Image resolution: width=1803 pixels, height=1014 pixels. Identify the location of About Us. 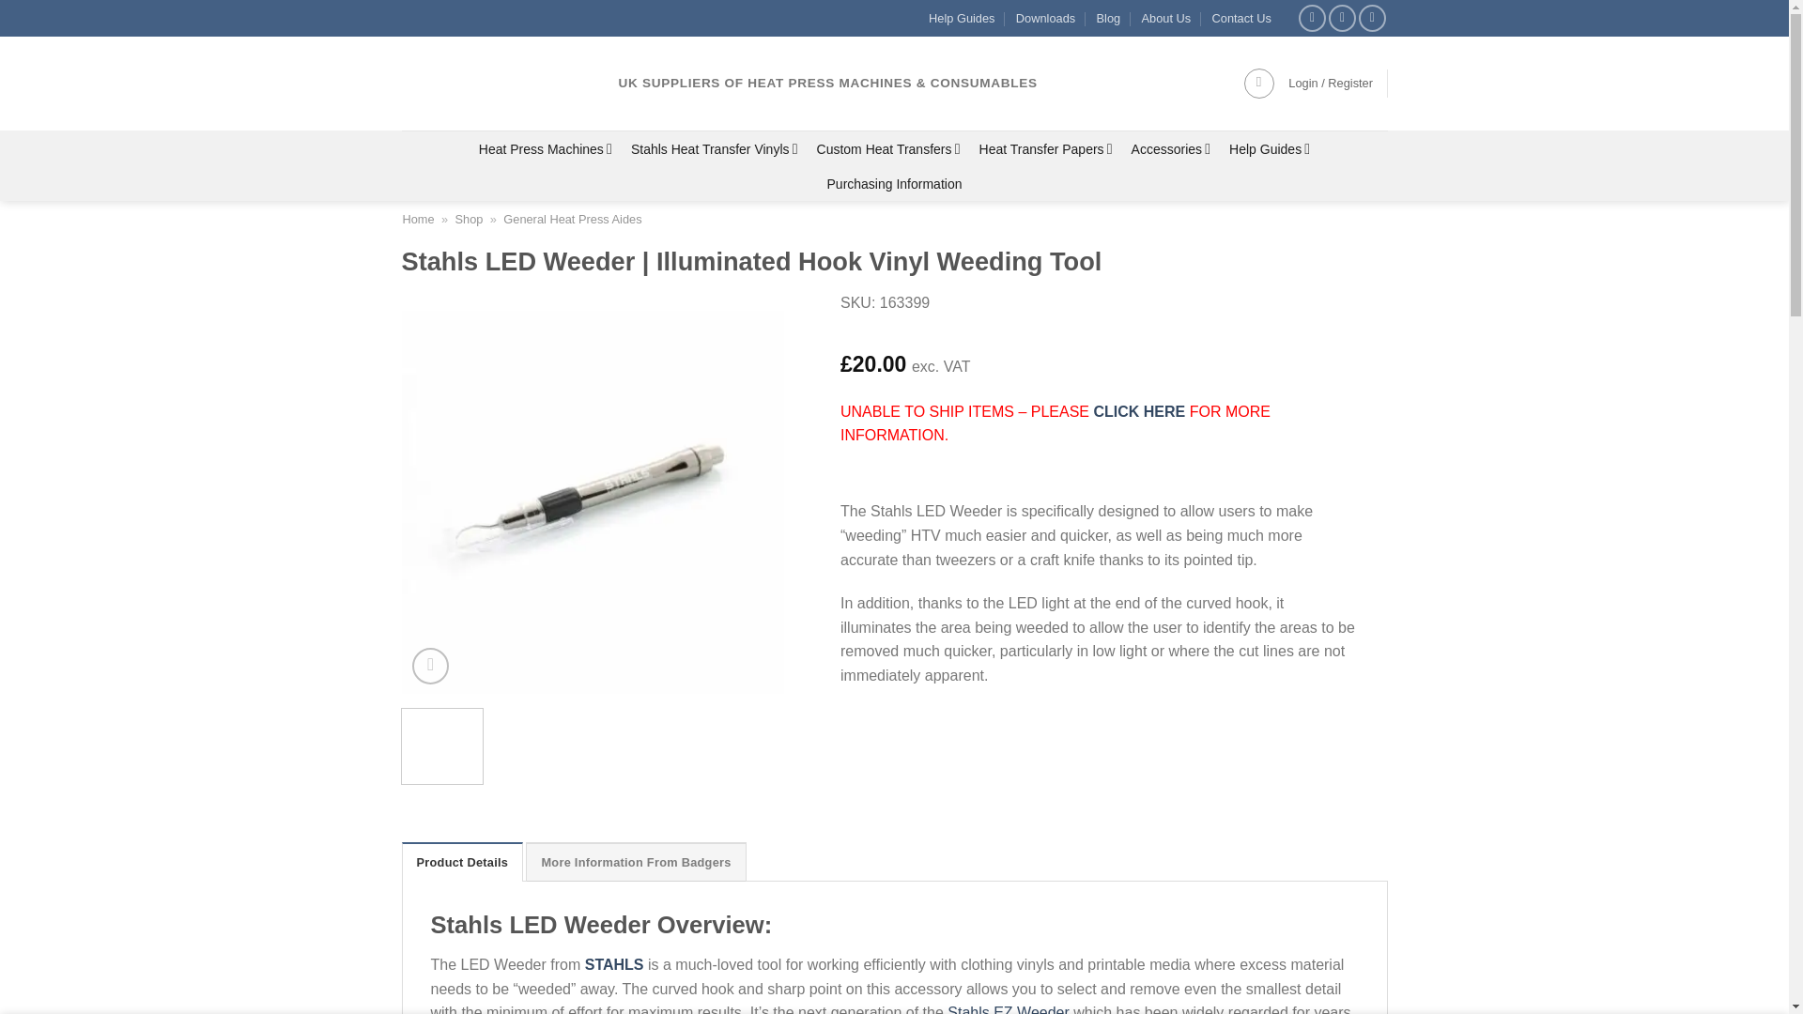
(1166, 18).